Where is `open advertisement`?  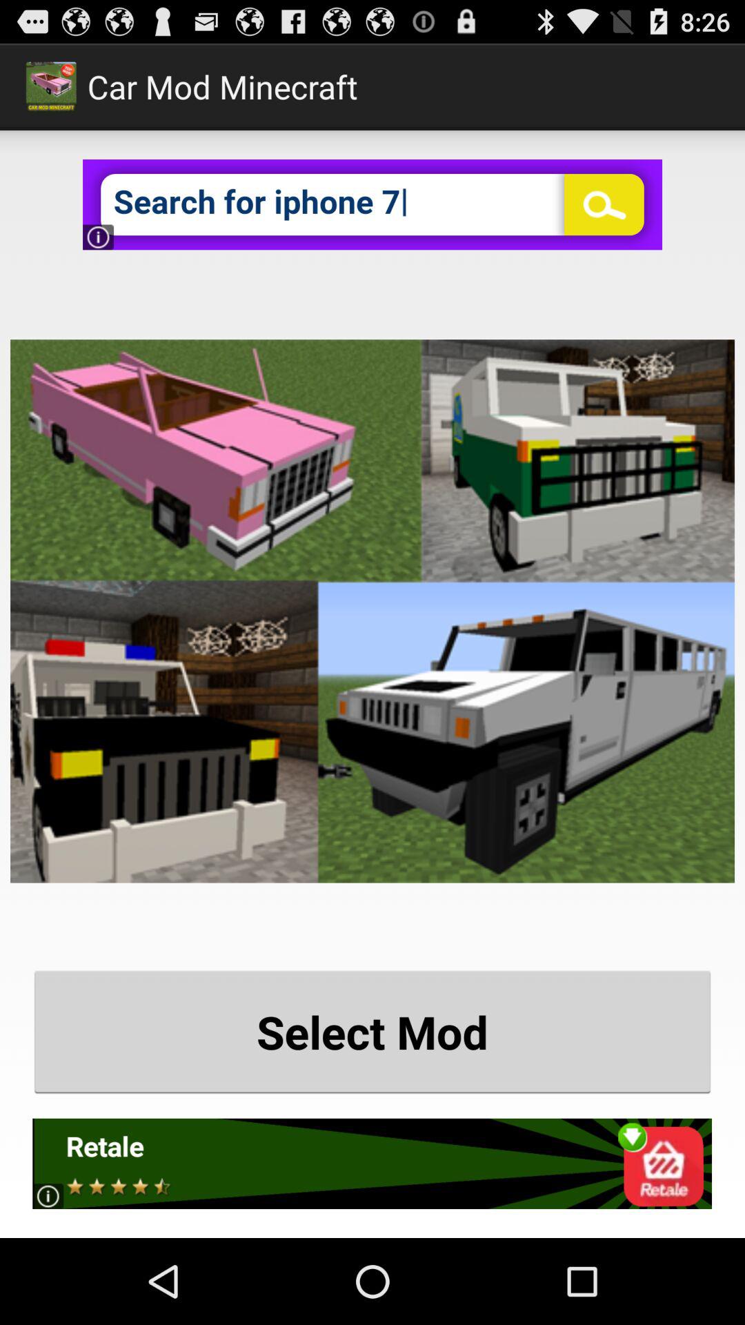
open advertisement is located at coordinates (372, 1164).